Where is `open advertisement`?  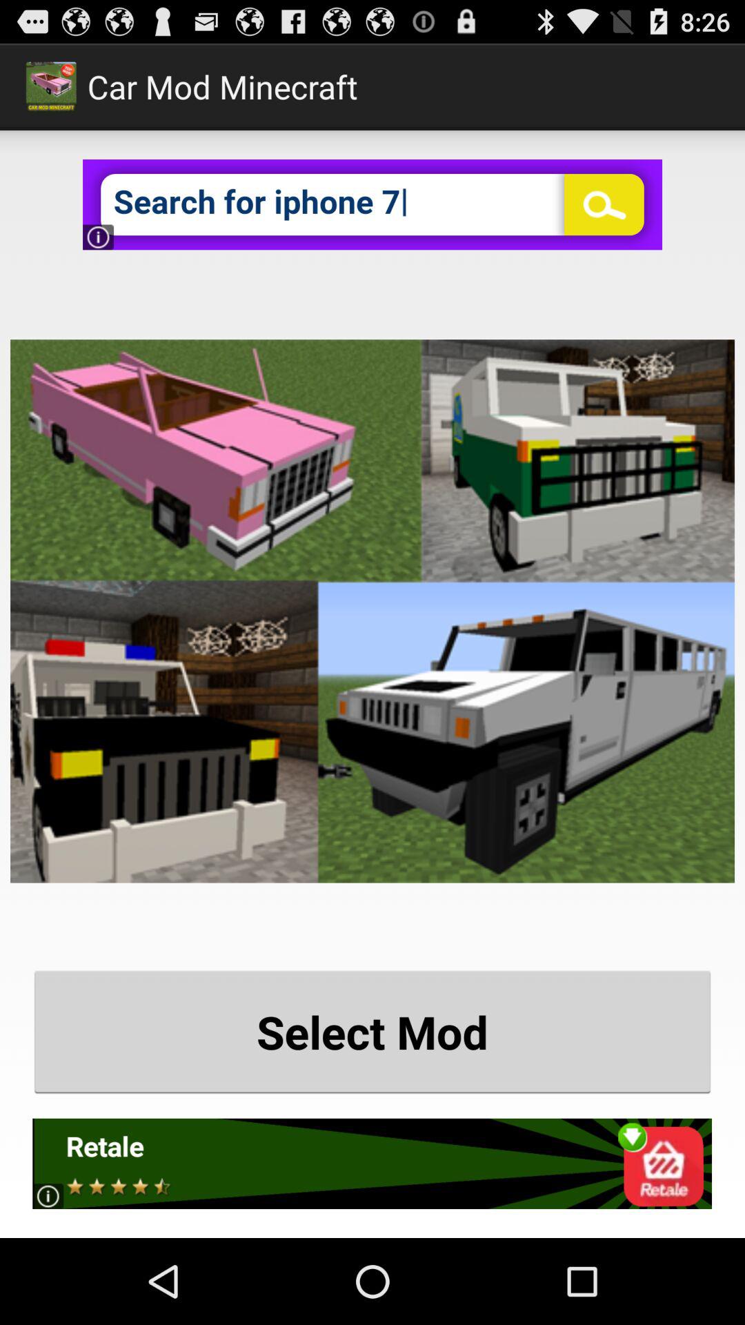
open advertisement is located at coordinates (372, 1164).